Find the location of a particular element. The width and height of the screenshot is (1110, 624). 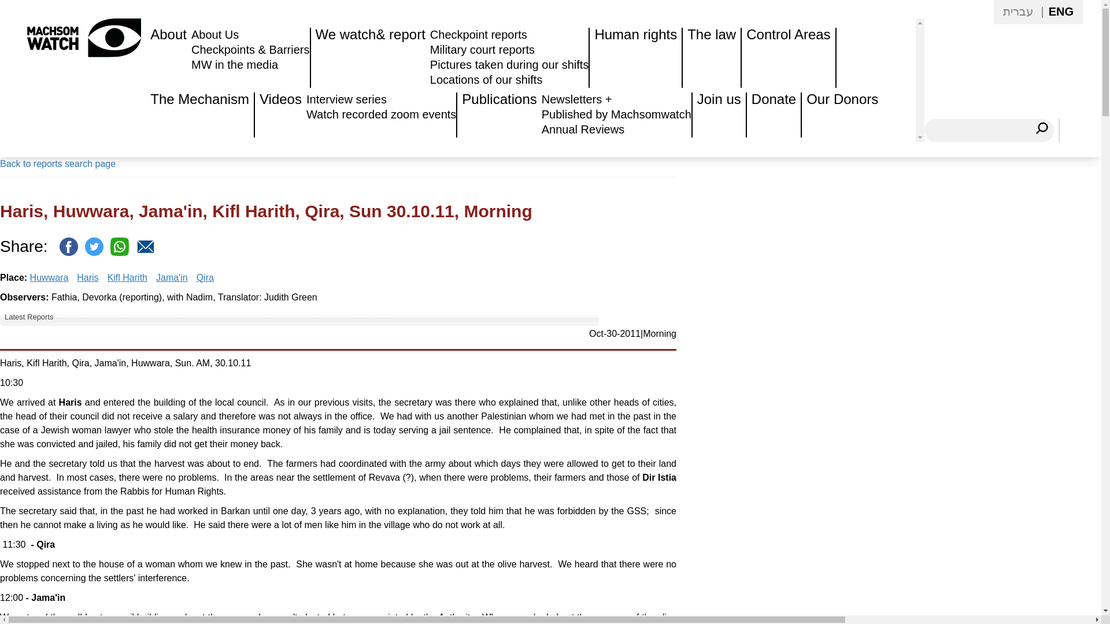

Human Rights deprivation: we see it and repot to the public is located at coordinates (370, 58).